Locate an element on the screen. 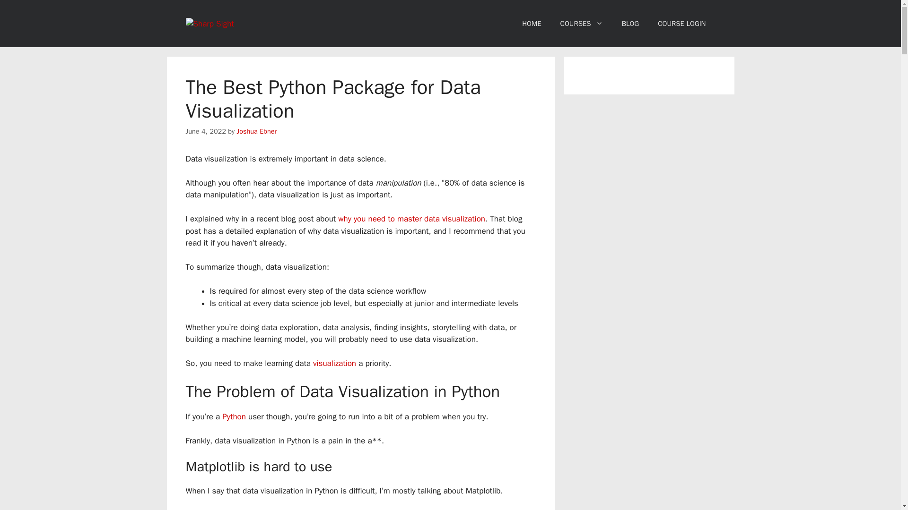 The image size is (908, 510). COURSES is located at coordinates (582, 24).